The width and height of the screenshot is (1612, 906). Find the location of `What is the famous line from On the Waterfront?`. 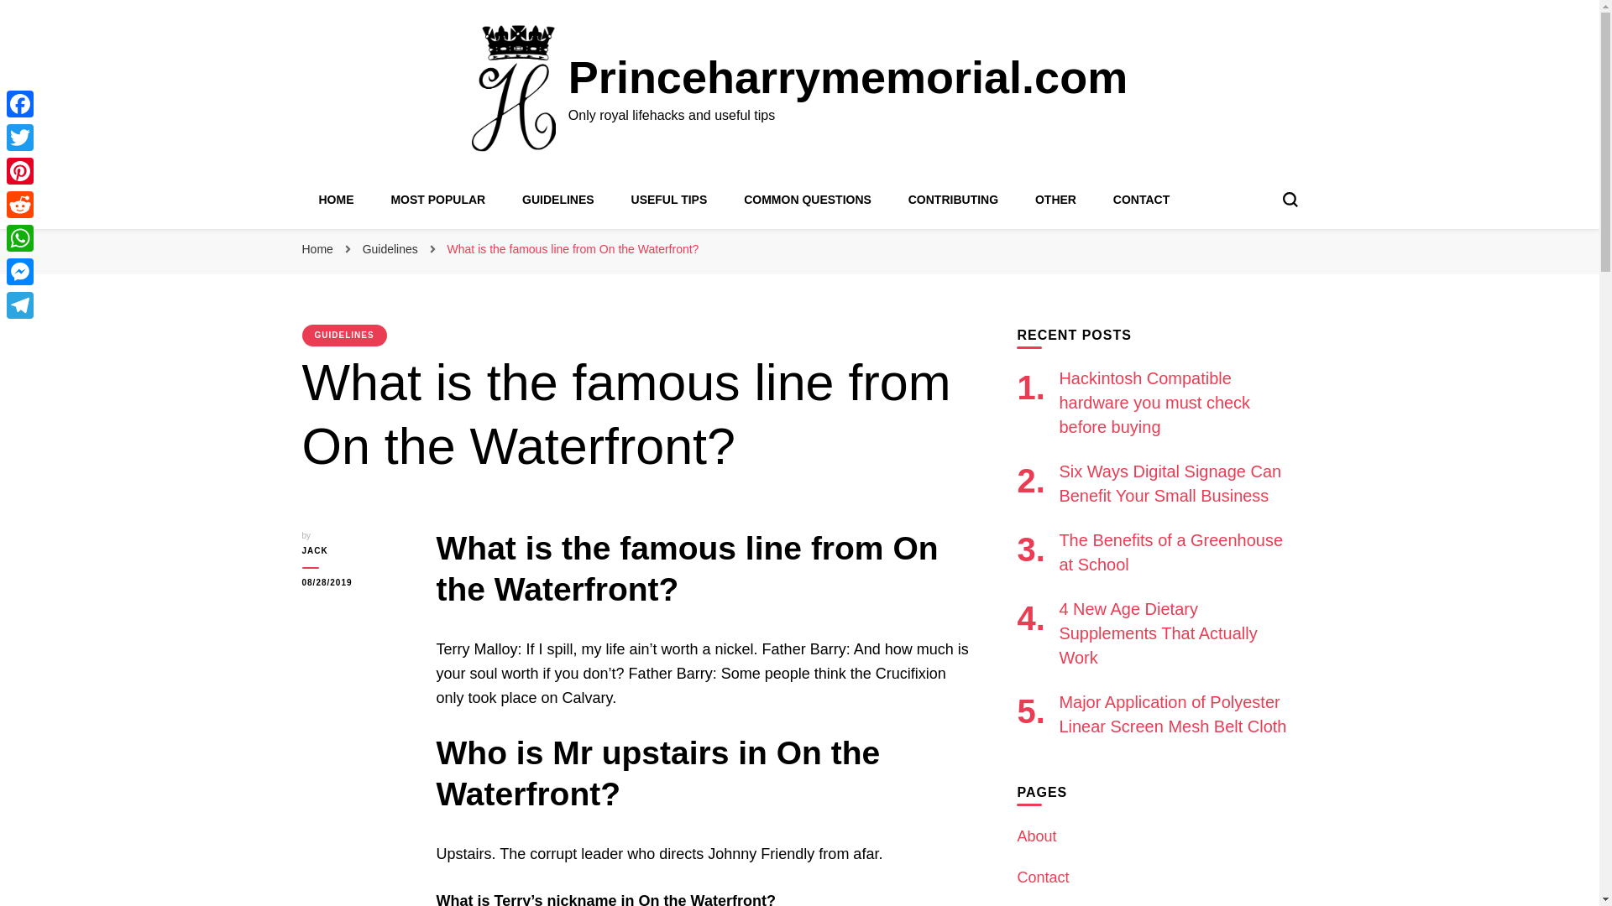

What is the famous line from On the Waterfront? is located at coordinates (573, 248).